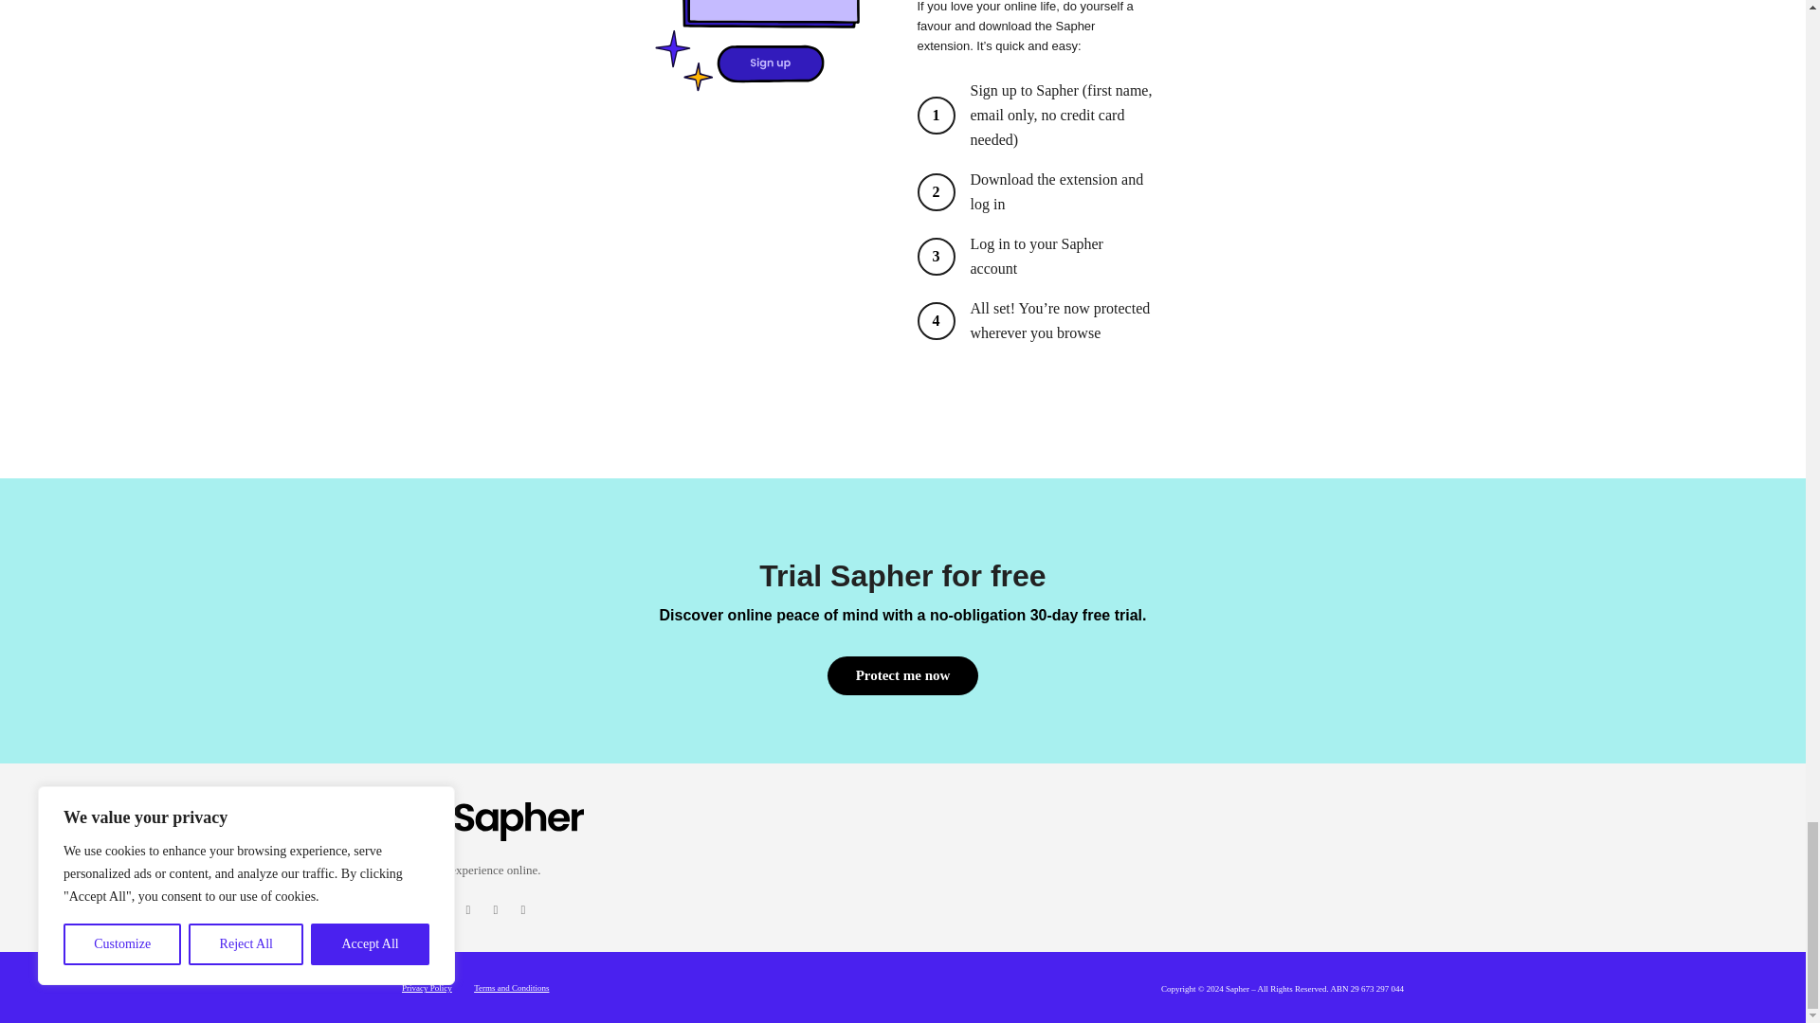 This screenshot has height=1023, width=1820. What do you see at coordinates (413, 910) in the screenshot?
I see `Facebook` at bounding box center [413, 910].